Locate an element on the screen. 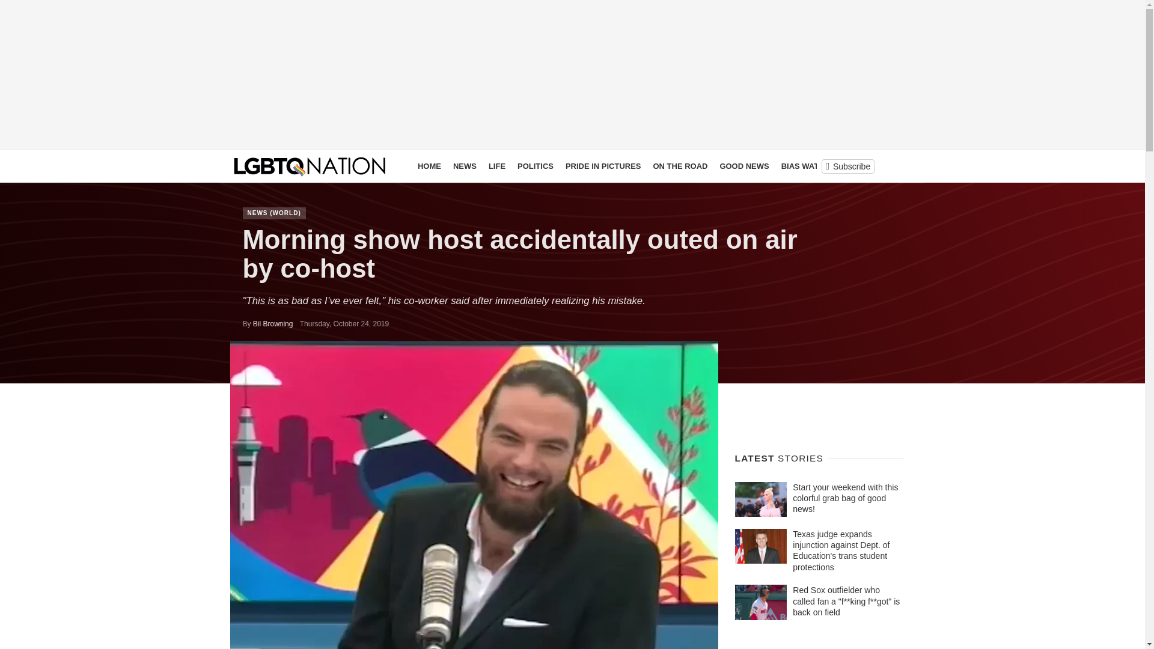 The width and height of the screenshot is (1154, 649). Thursday, October 24, 2019 am31 11:00:17 is located at coordinates (344, 324).